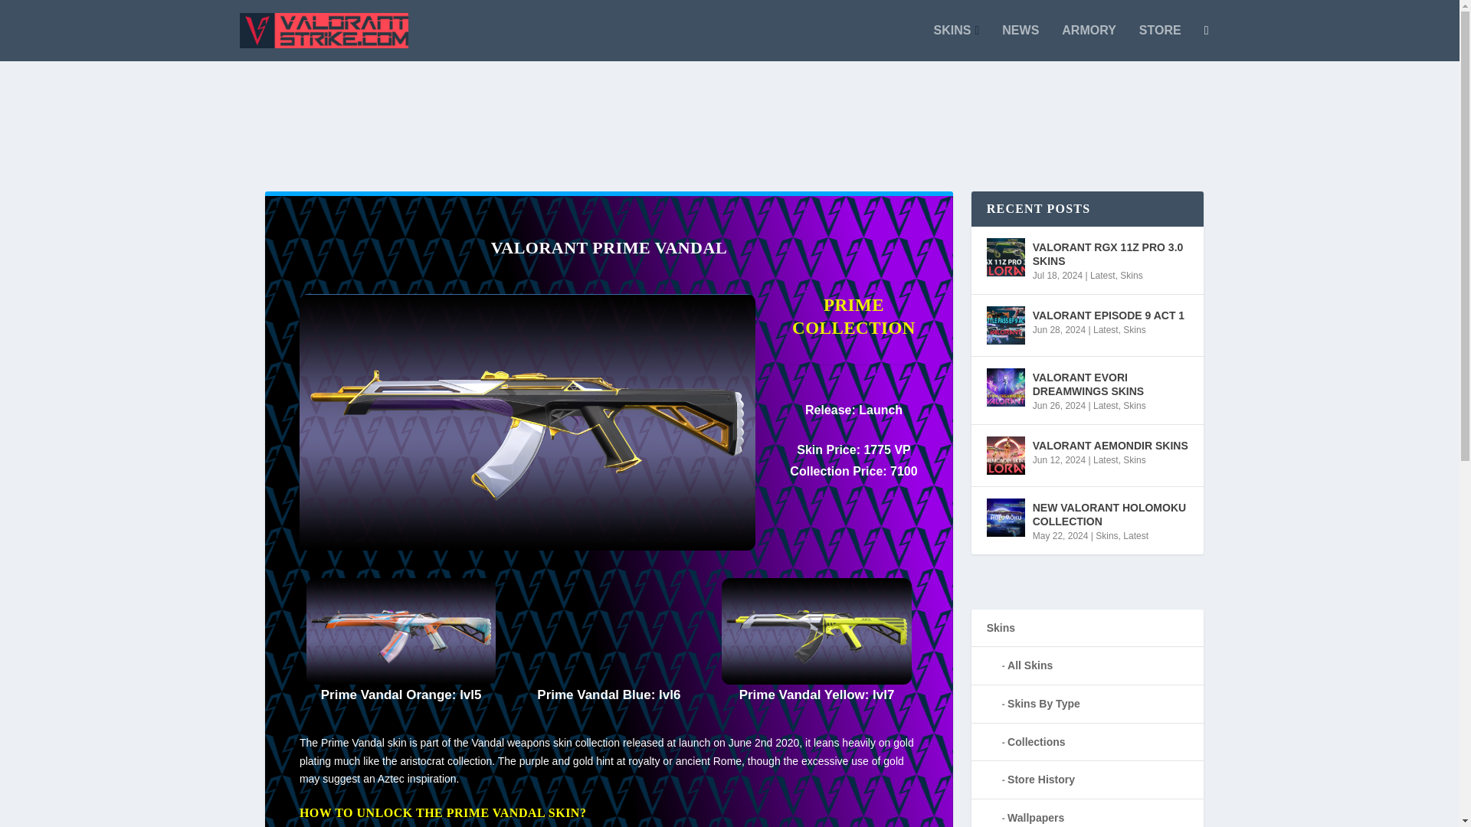 This screenshot has height=827, width=1471. I want to click on NEWS, so click(1020, 43).